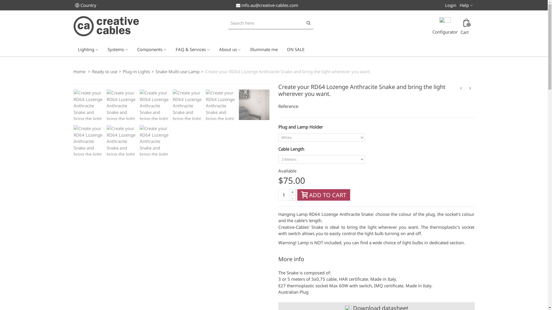  Describe the element at coordinates (296, 49) in the screenshot. I see `ON SALE` at that location.